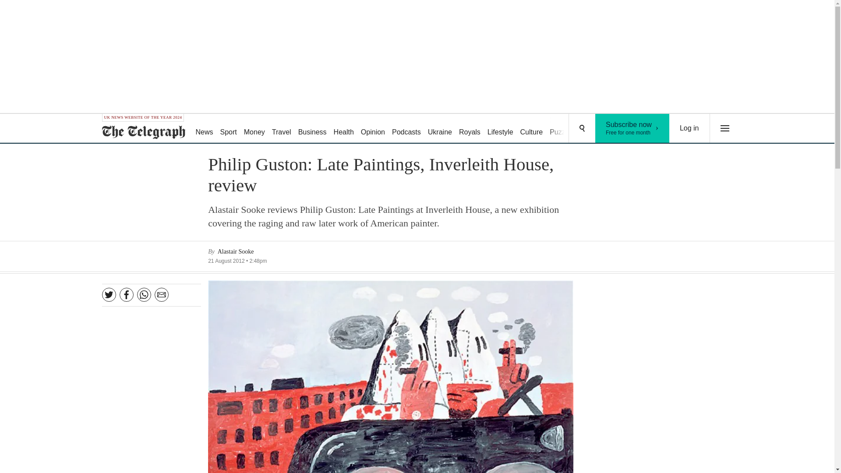 The image size is (841, 473). Describe the element at coordinates (254, 129) in the screenshot. I see `Money` at that location.